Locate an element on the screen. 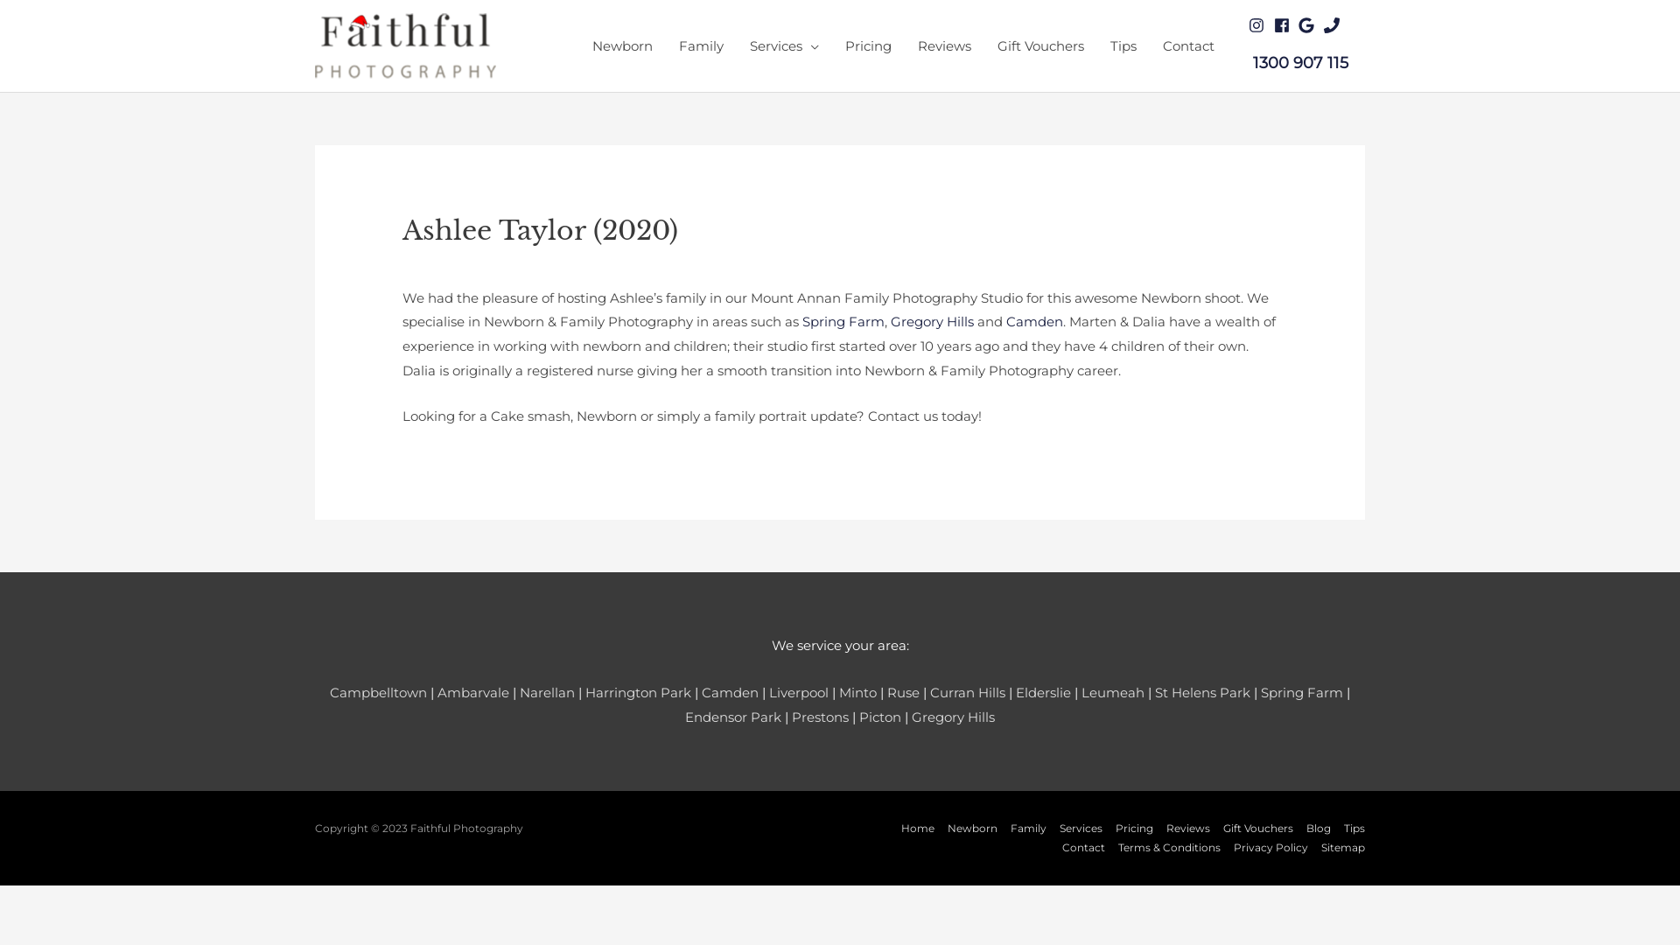  FAITHFUL-PHOTOGRAPHY-046-of-50-IMG_6418 is located at coordinates (521, 268).